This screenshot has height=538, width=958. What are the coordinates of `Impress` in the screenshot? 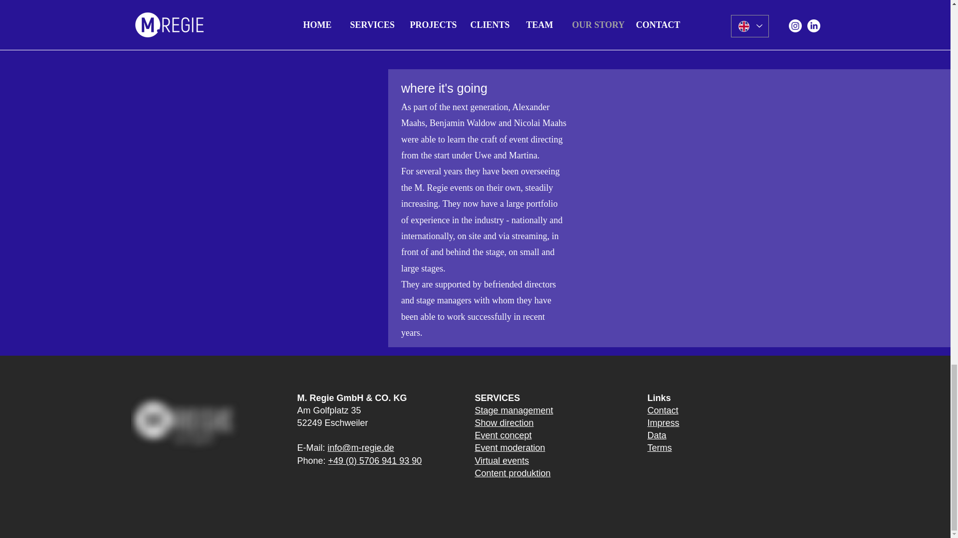 It's located at (663, 422).